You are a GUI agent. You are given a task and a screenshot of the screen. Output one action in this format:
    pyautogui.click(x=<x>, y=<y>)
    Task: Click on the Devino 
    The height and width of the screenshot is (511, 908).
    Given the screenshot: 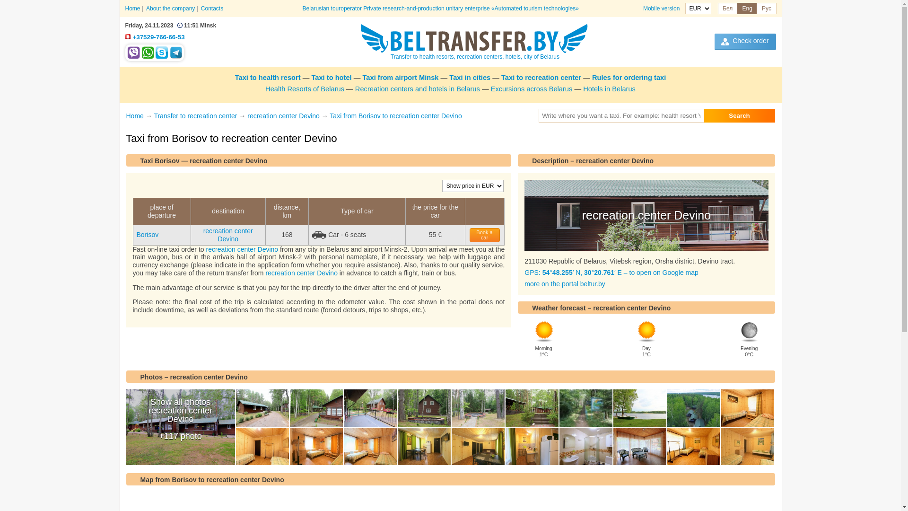 What is the action you would take?
    pyautogui.click(x=693, y=408)
    